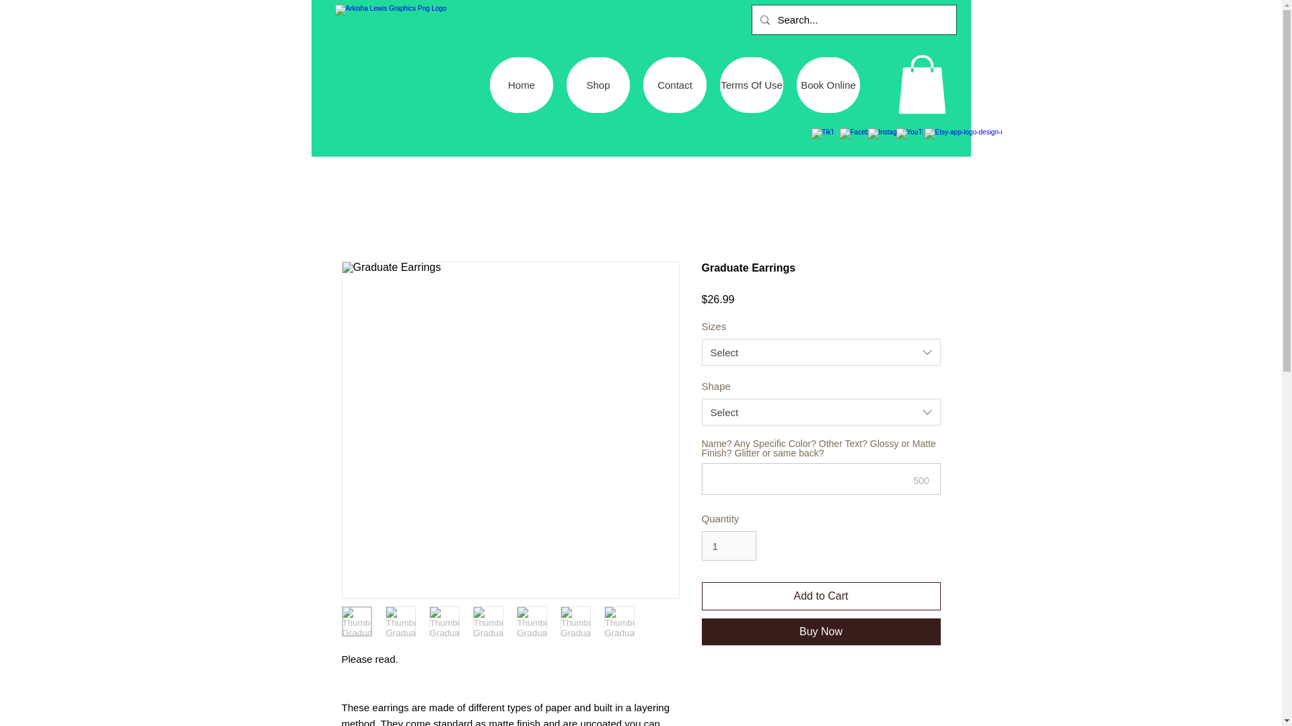 This screenshot has width=1292, height=726. What do you see at coordinates (521, 85) in the screenshot?
I see `Home` at bounding box center [521, 85].